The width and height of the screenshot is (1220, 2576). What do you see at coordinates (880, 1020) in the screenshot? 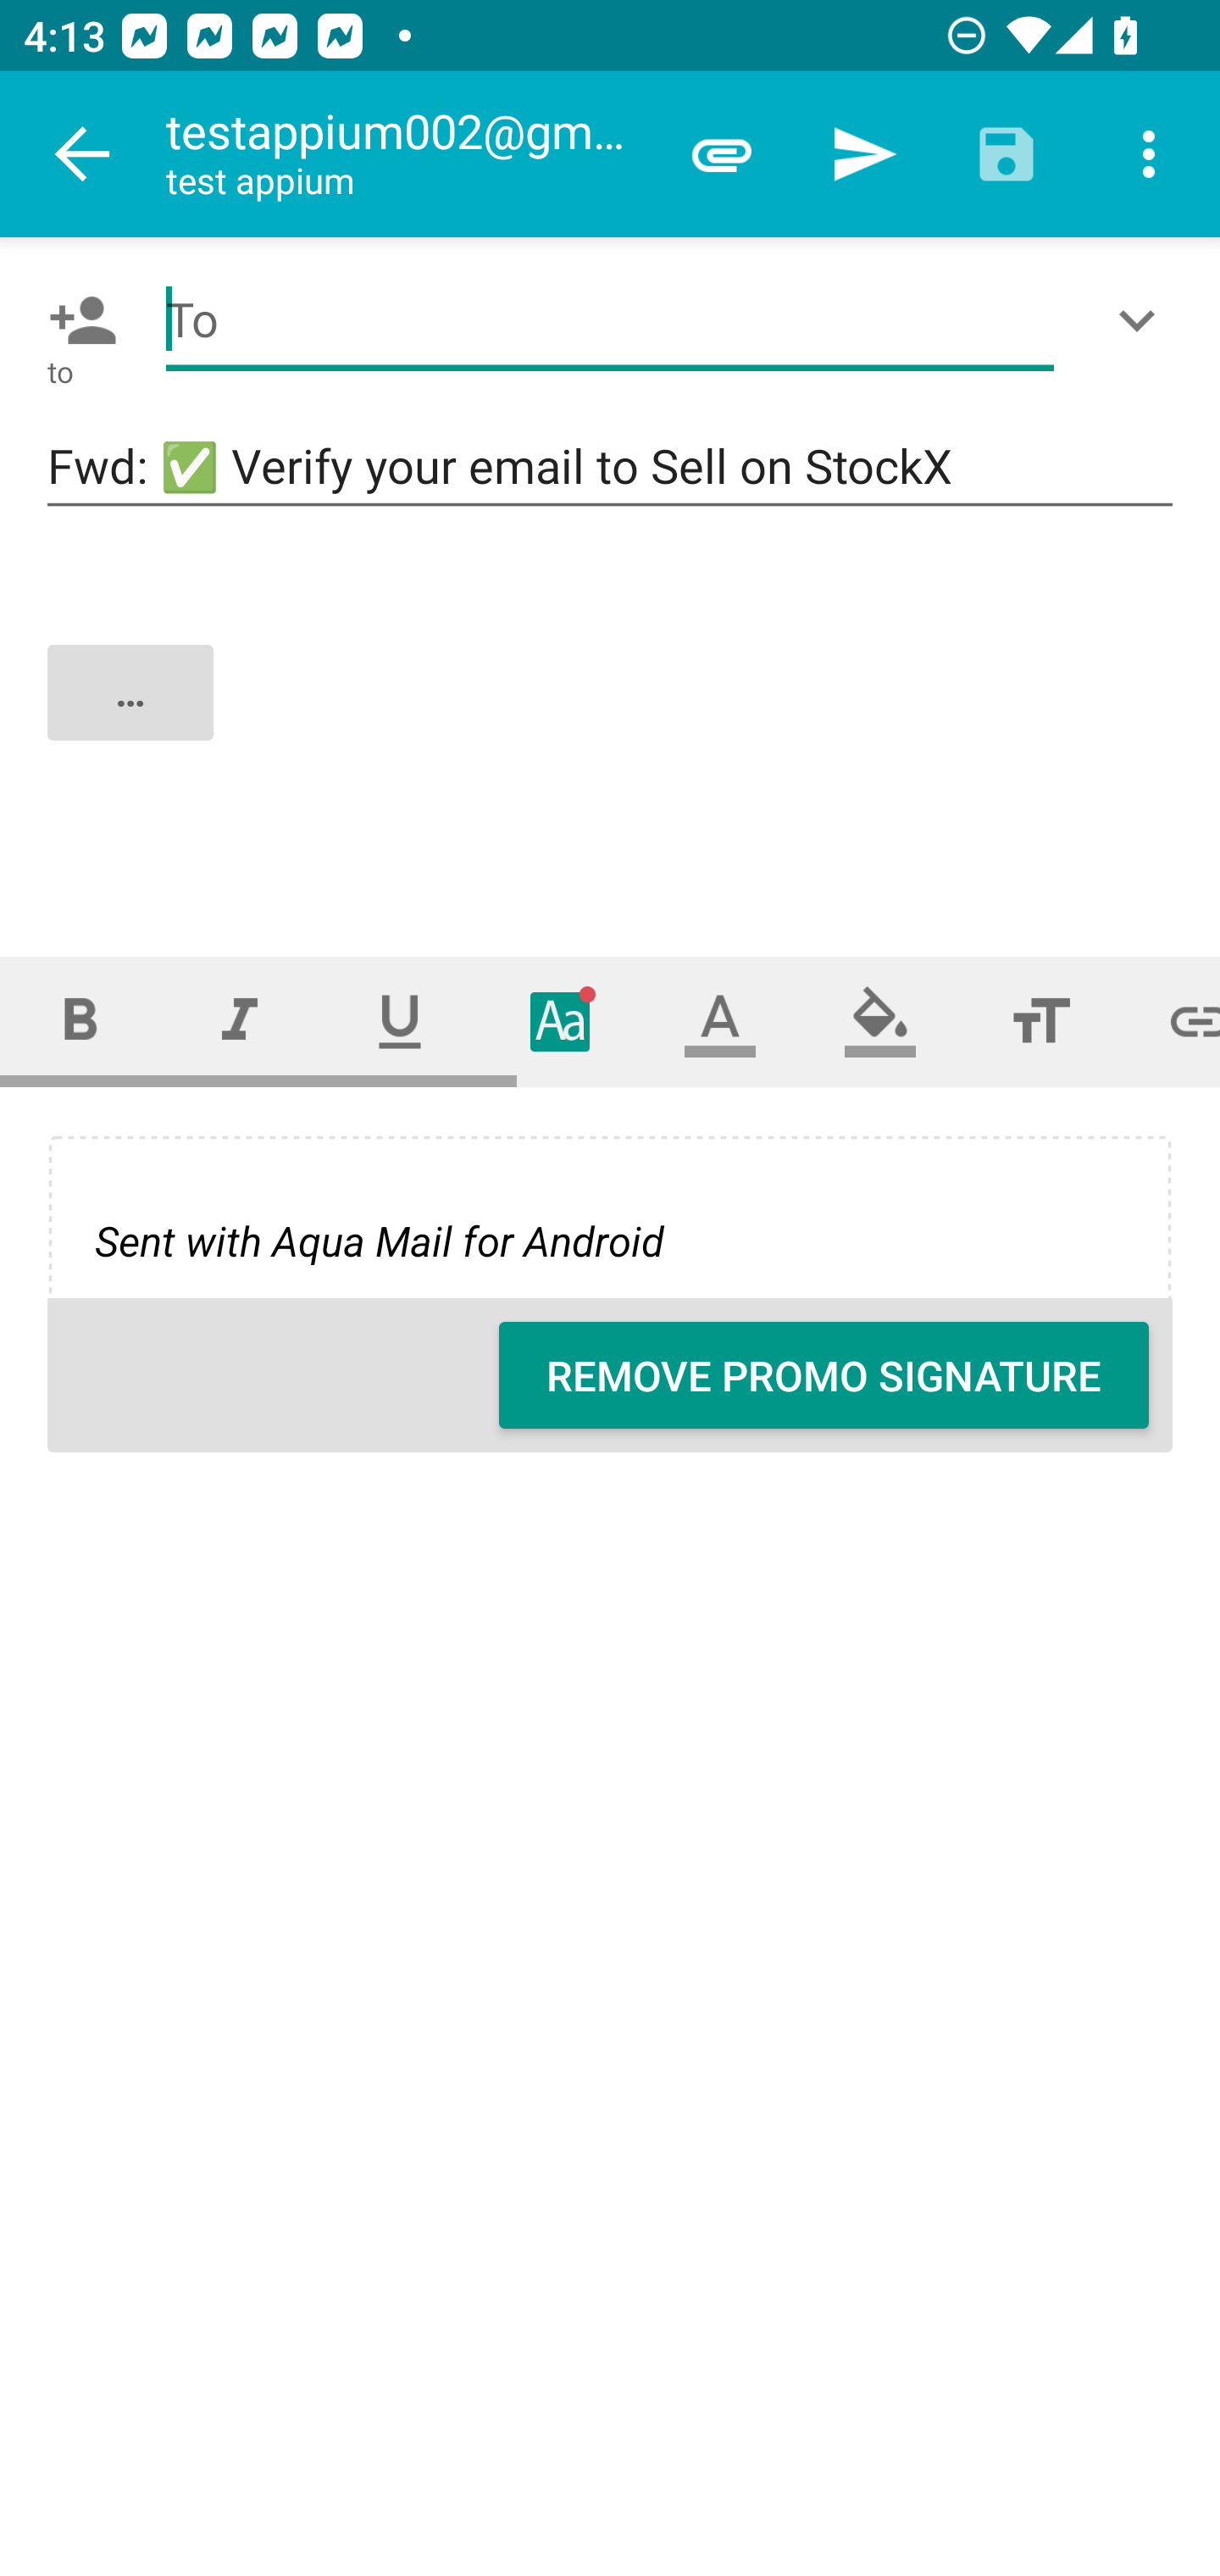
I see `Fill color` at bounding box center [880, 1020].